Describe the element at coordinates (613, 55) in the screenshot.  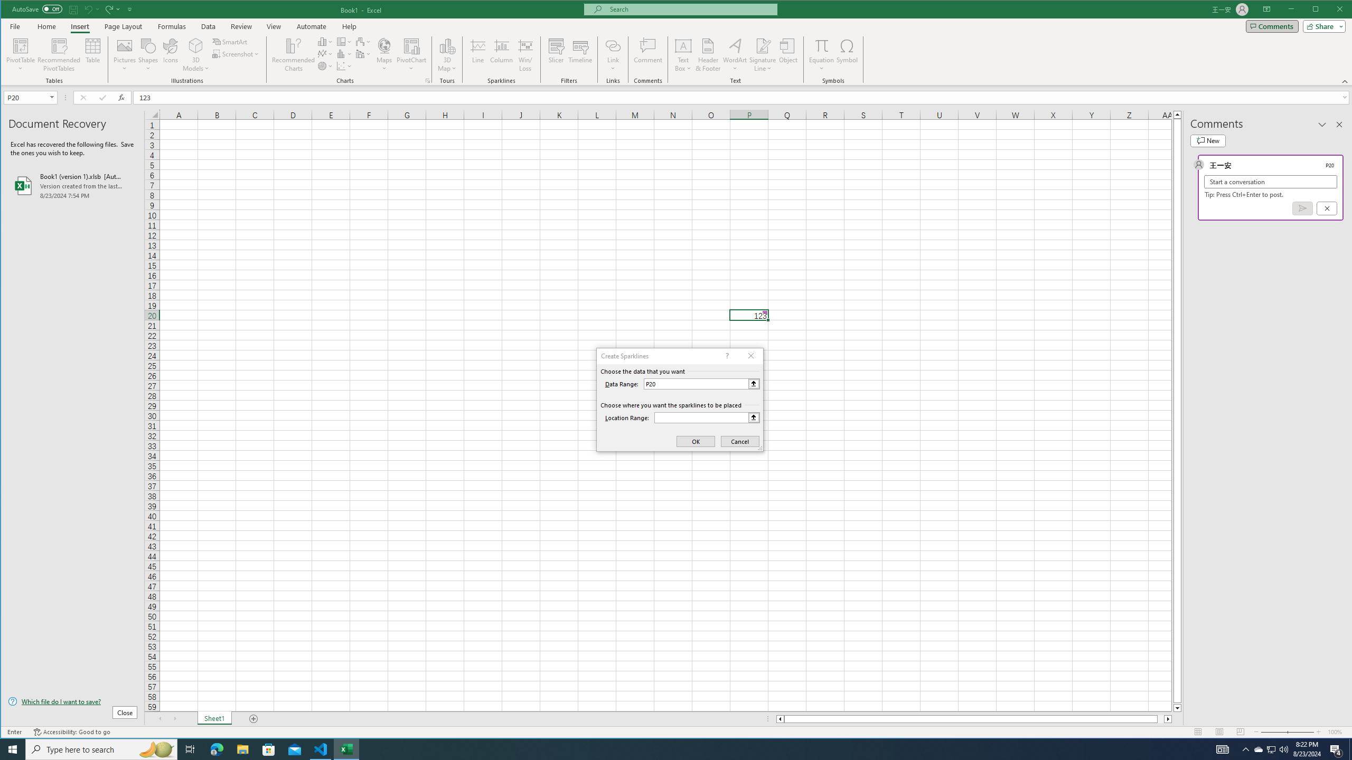
I see `Link` at that location.